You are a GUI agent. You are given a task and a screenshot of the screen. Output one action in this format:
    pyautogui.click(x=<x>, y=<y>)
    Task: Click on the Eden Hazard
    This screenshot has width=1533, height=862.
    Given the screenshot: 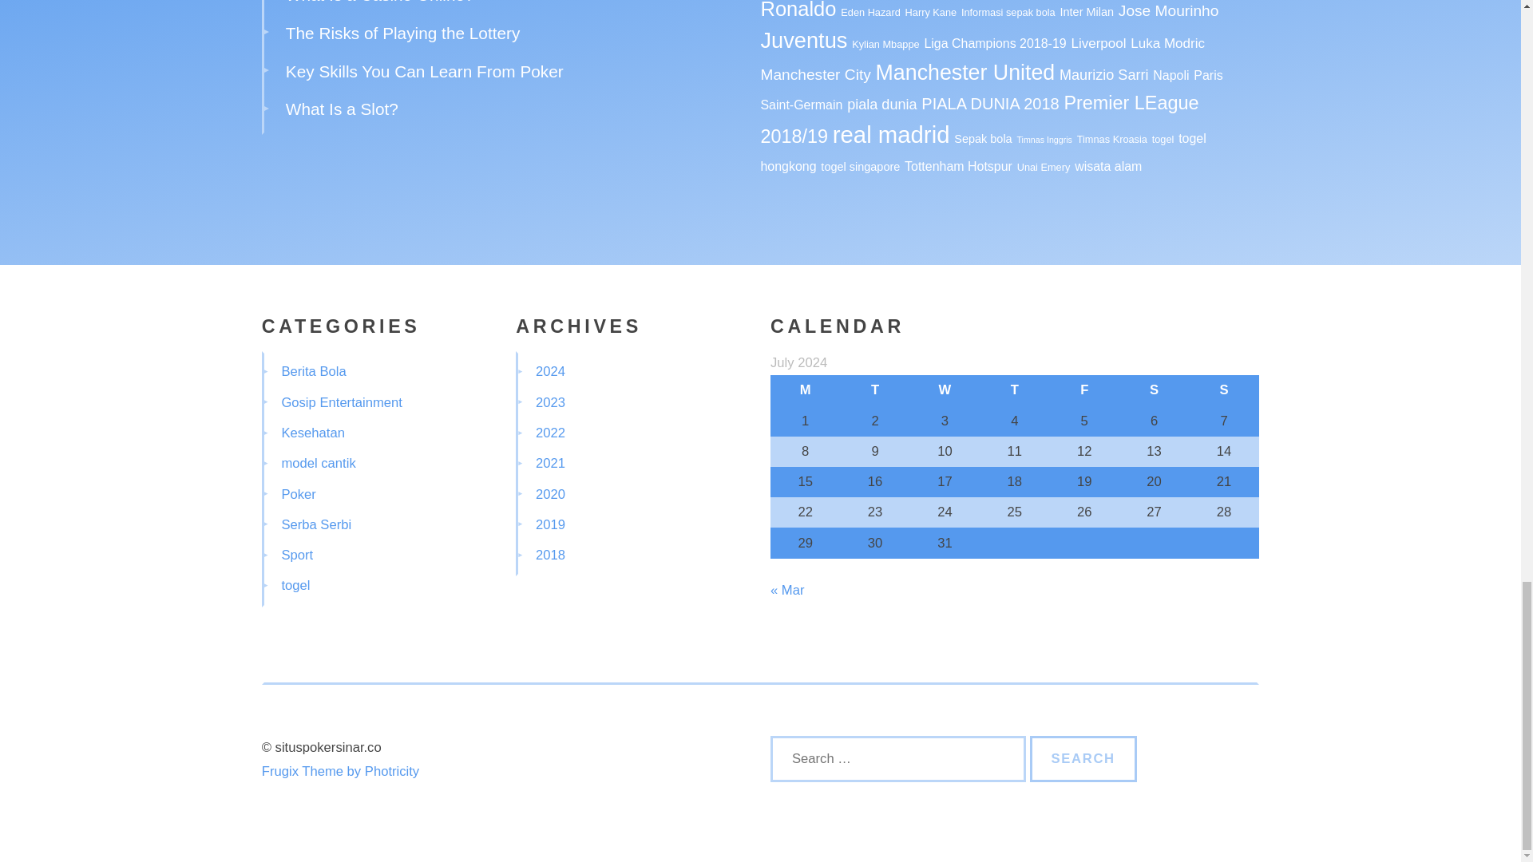 What is the action you would take?
    pyautogui.click(x=870, y=11)
    